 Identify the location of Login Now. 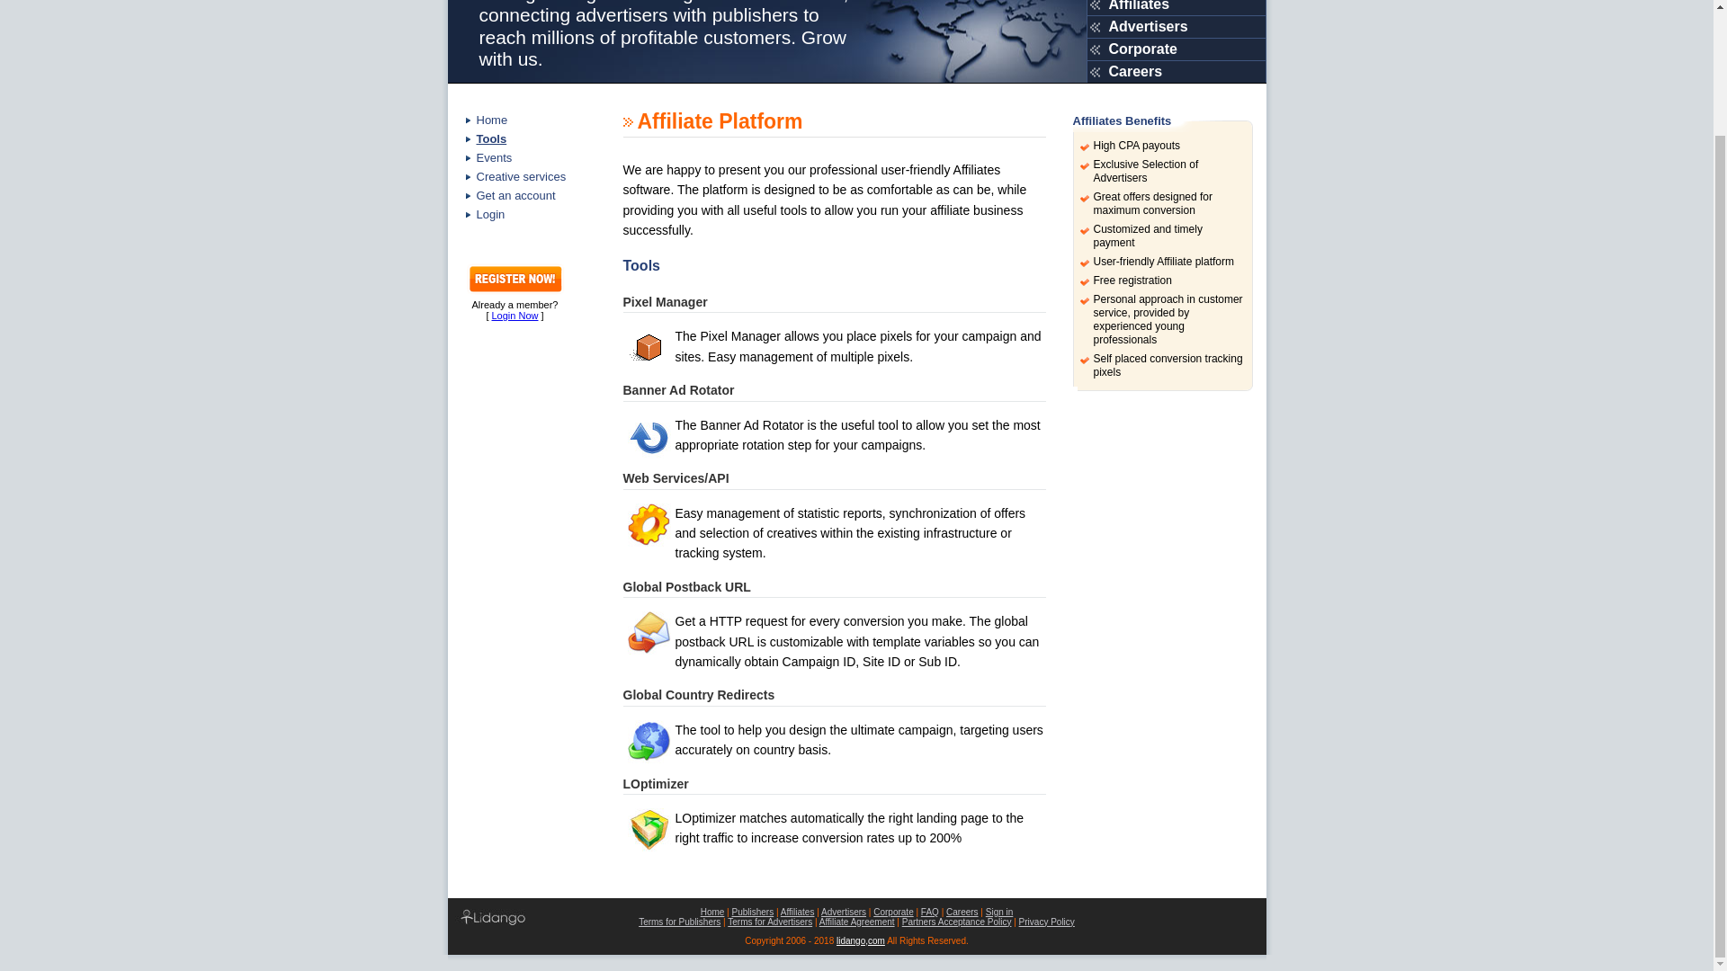
(514, 315).